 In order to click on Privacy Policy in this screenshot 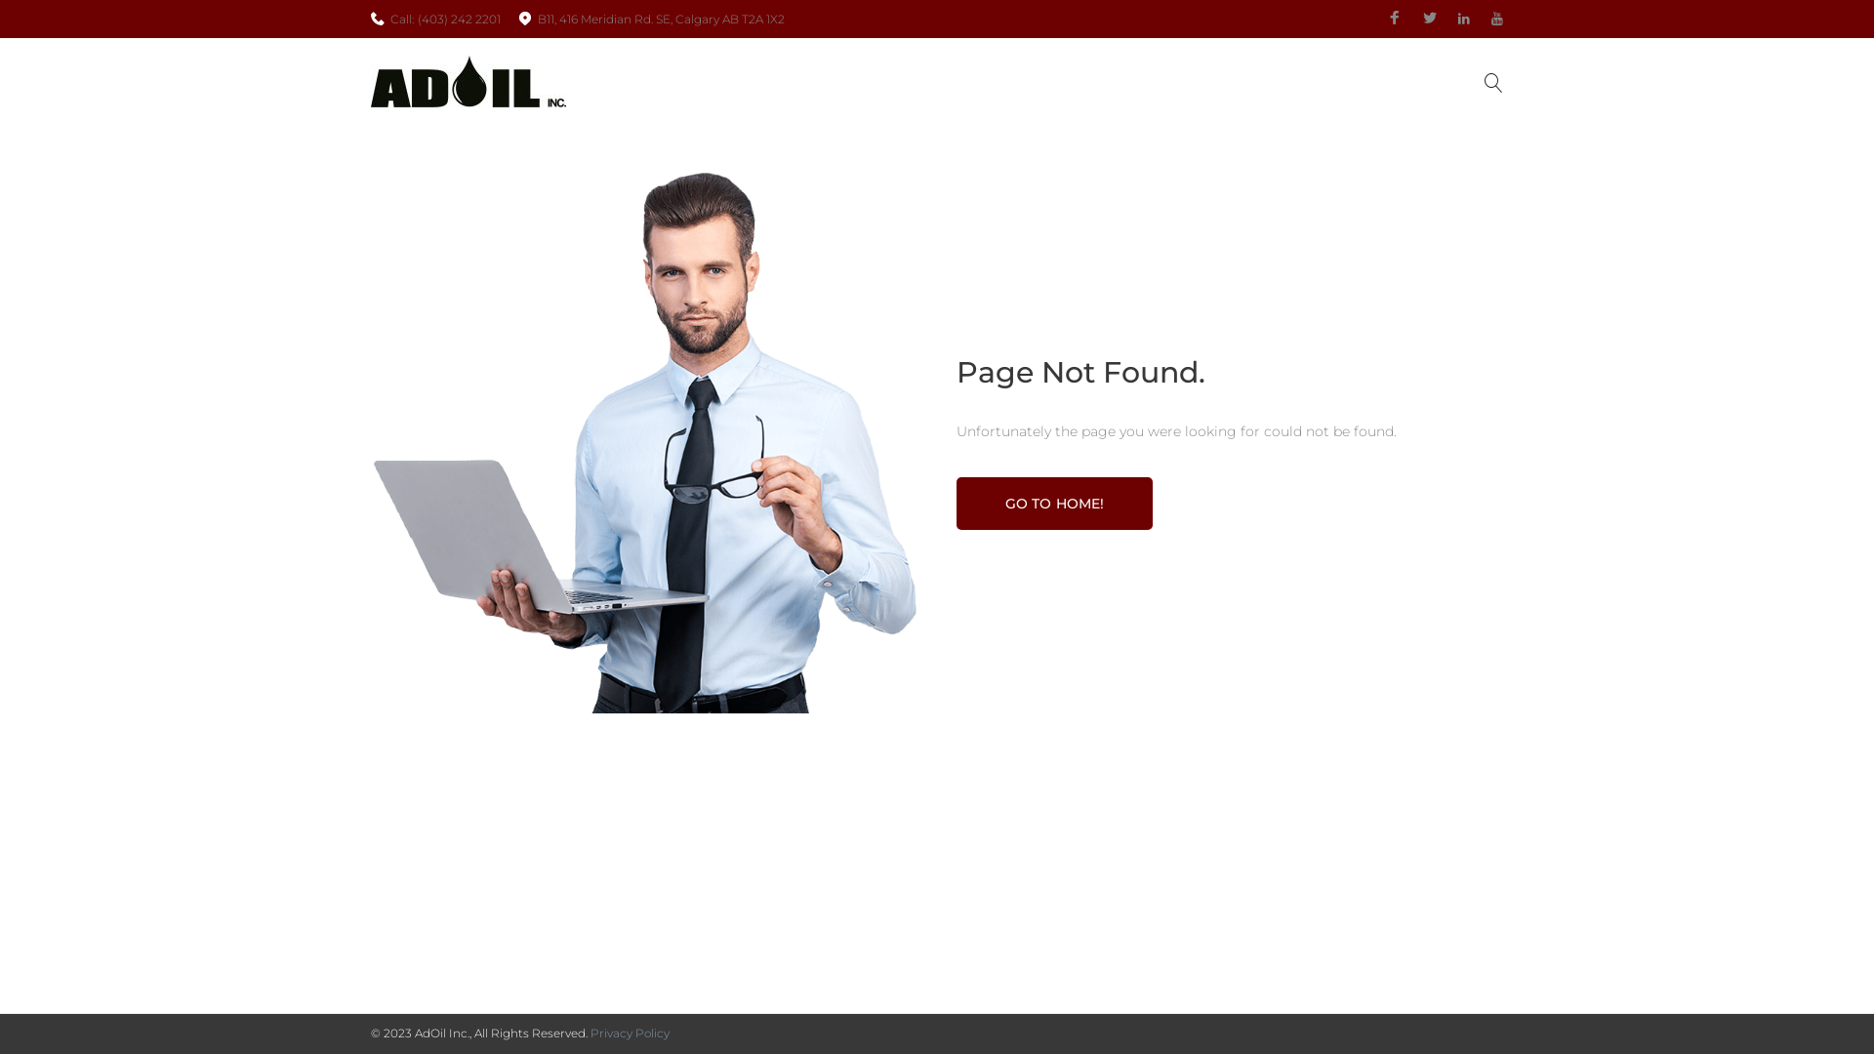, I will do `click(631, 1033)`.